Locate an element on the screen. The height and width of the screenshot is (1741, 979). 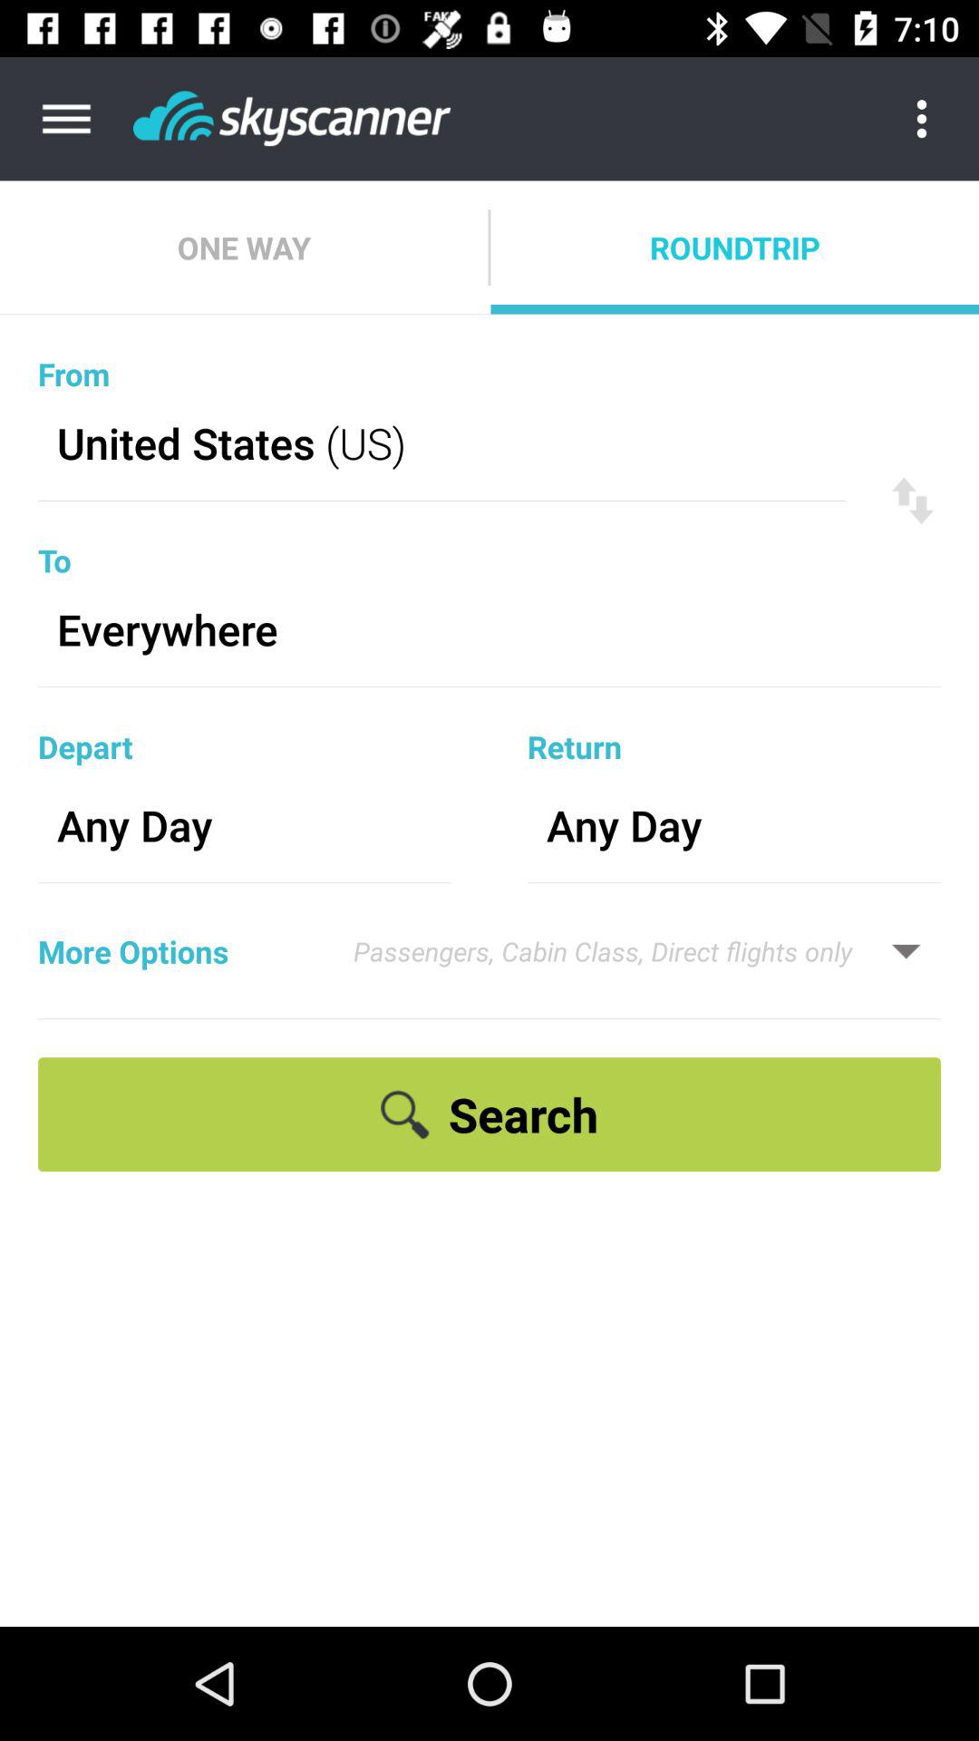
swipe until the one way icon is located at coordinates (244, 247).